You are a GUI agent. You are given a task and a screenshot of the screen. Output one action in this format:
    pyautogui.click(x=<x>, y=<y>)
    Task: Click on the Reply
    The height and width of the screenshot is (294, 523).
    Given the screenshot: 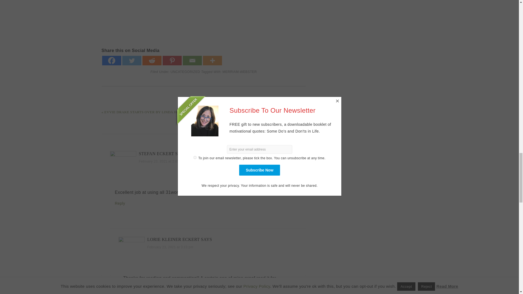 What is the action you would take?
    pyautogui.click(x=120, y=203)
    